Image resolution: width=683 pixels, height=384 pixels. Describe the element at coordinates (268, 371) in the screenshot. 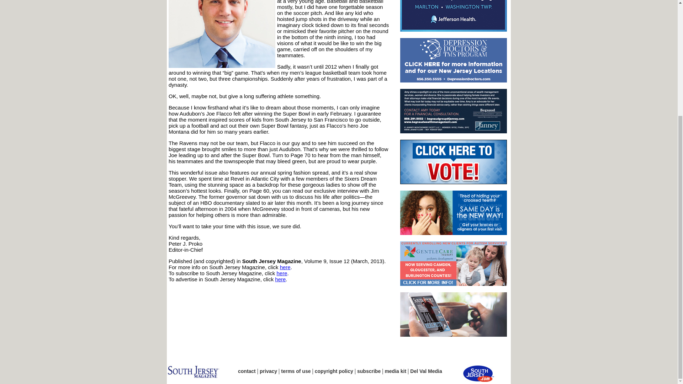

I see `privacy` at that location.